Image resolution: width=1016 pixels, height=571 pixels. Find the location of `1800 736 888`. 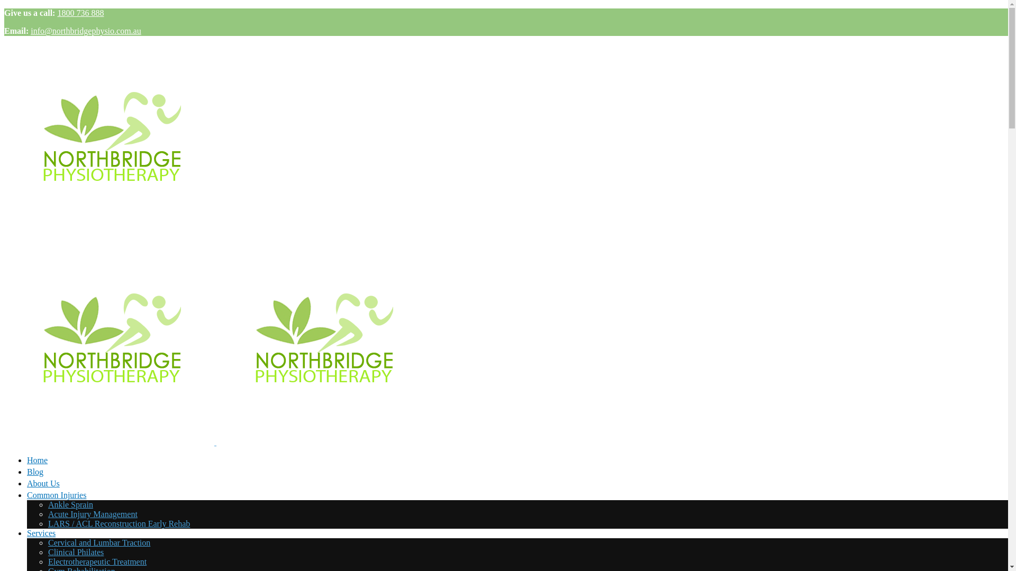

1800 736 888 is located at coordinates (80, 13).